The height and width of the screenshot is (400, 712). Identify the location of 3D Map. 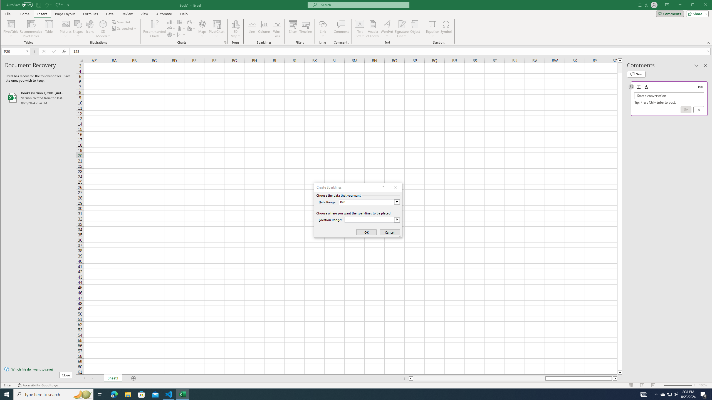
(235, 29).